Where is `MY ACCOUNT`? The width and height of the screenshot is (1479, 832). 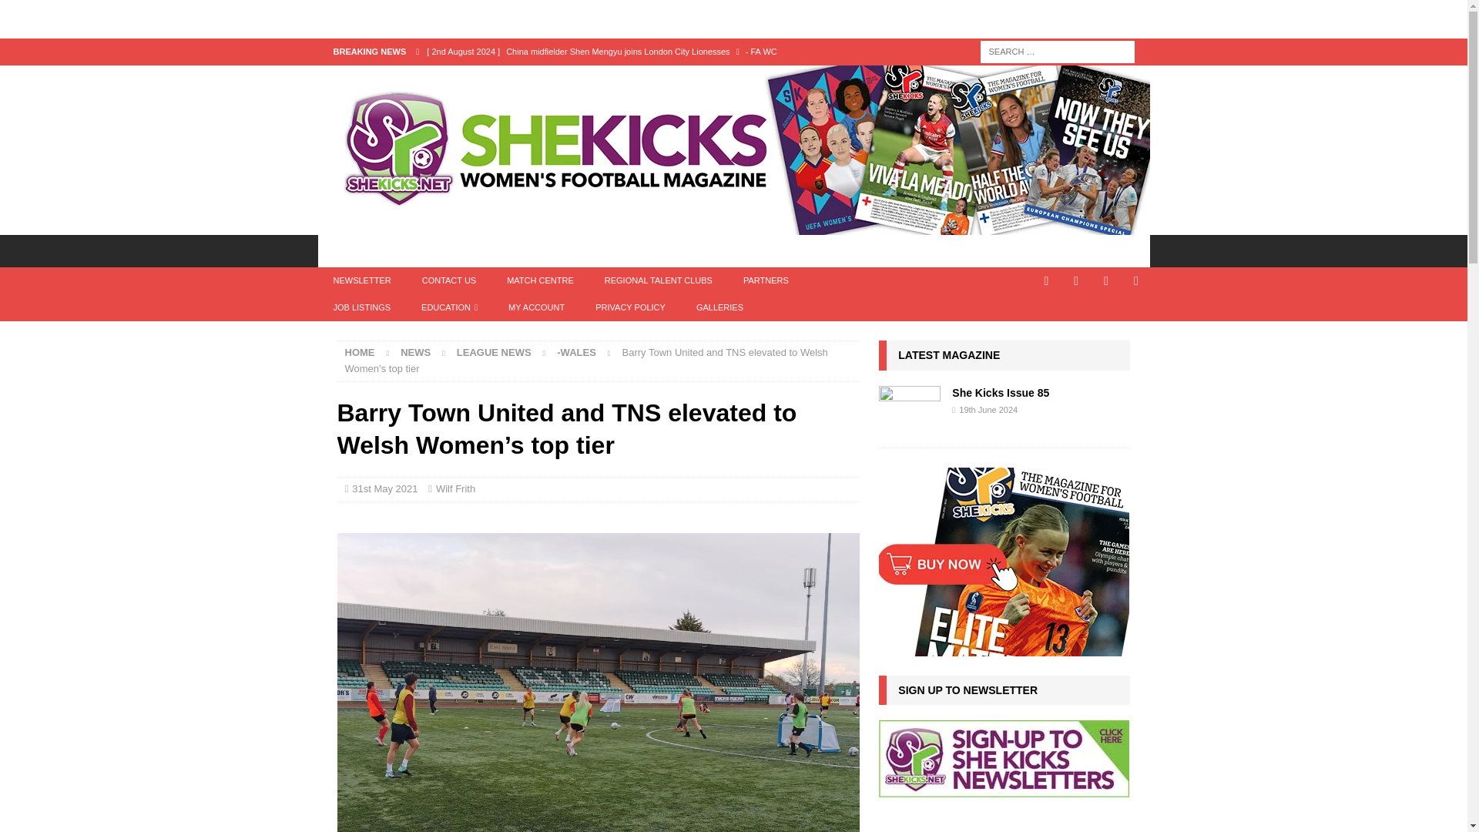 MY ACCOUNT is located at coordinates (536, 307).